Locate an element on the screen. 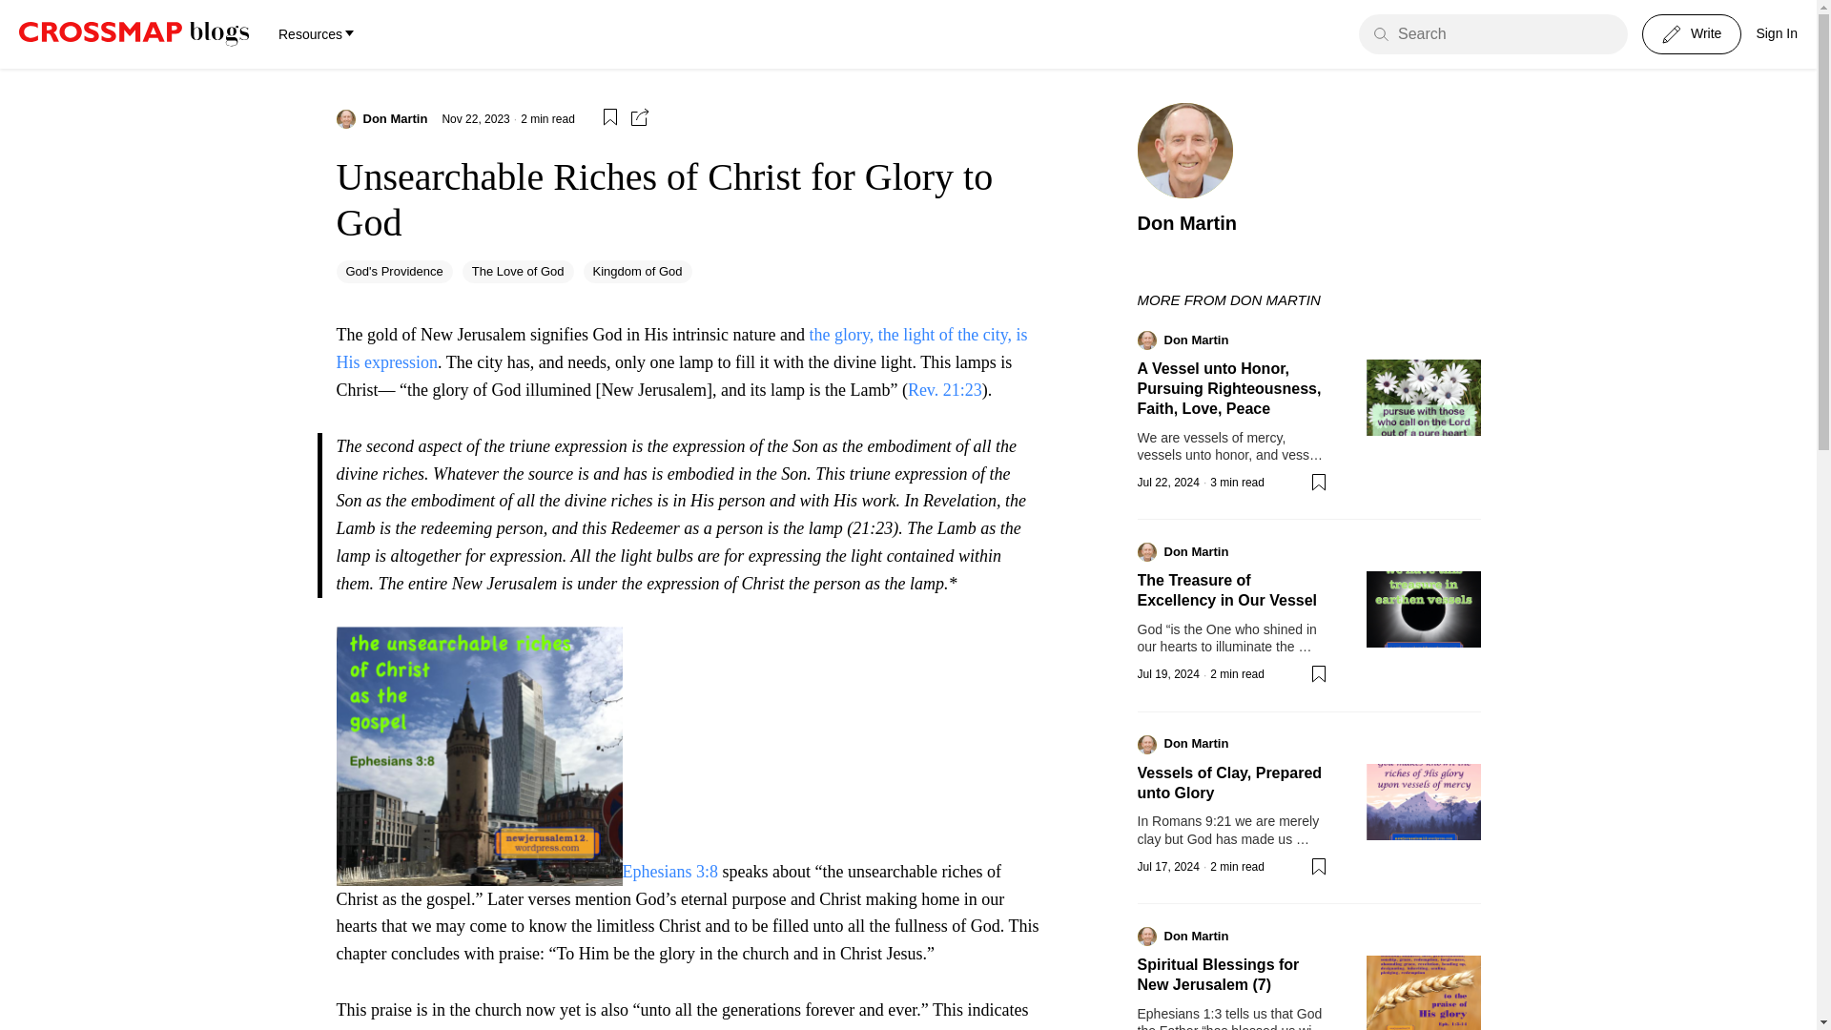 Image resolution: width=1831 pixels, height=1030 pixels. Rev. 21:23 is located at coordinates (944, 389).